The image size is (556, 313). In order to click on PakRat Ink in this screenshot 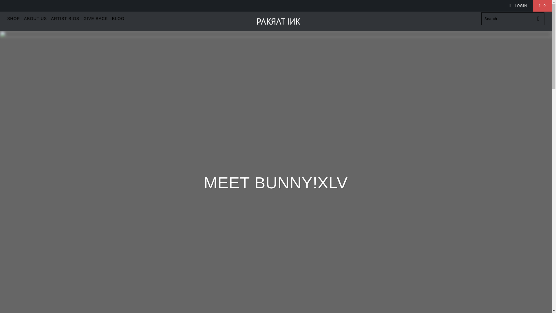, I will do `click(279, 21)`.